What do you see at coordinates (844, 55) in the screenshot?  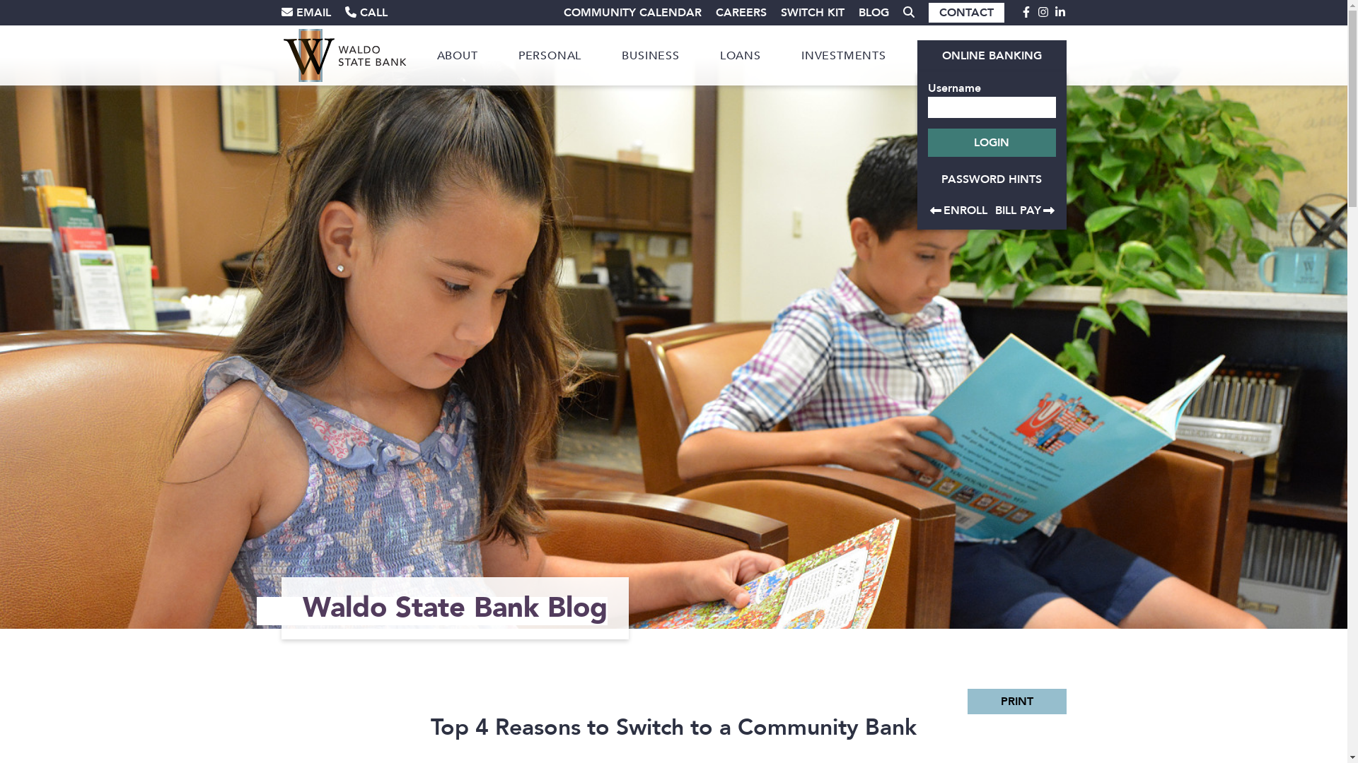 I see `INVESTMENTS` at bounding box center [844, 55].